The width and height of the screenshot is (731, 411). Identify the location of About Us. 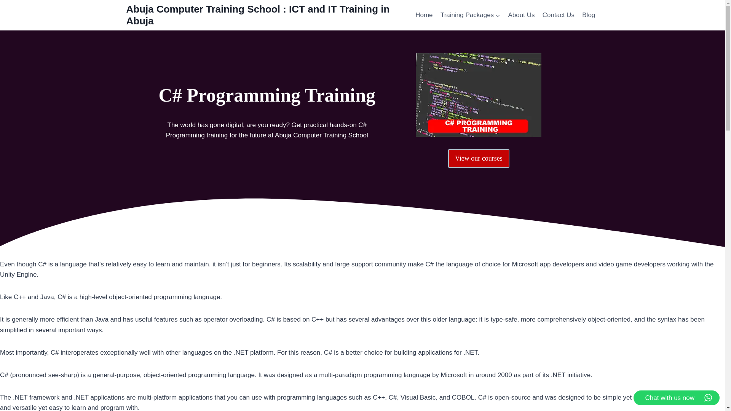
(521, 15).